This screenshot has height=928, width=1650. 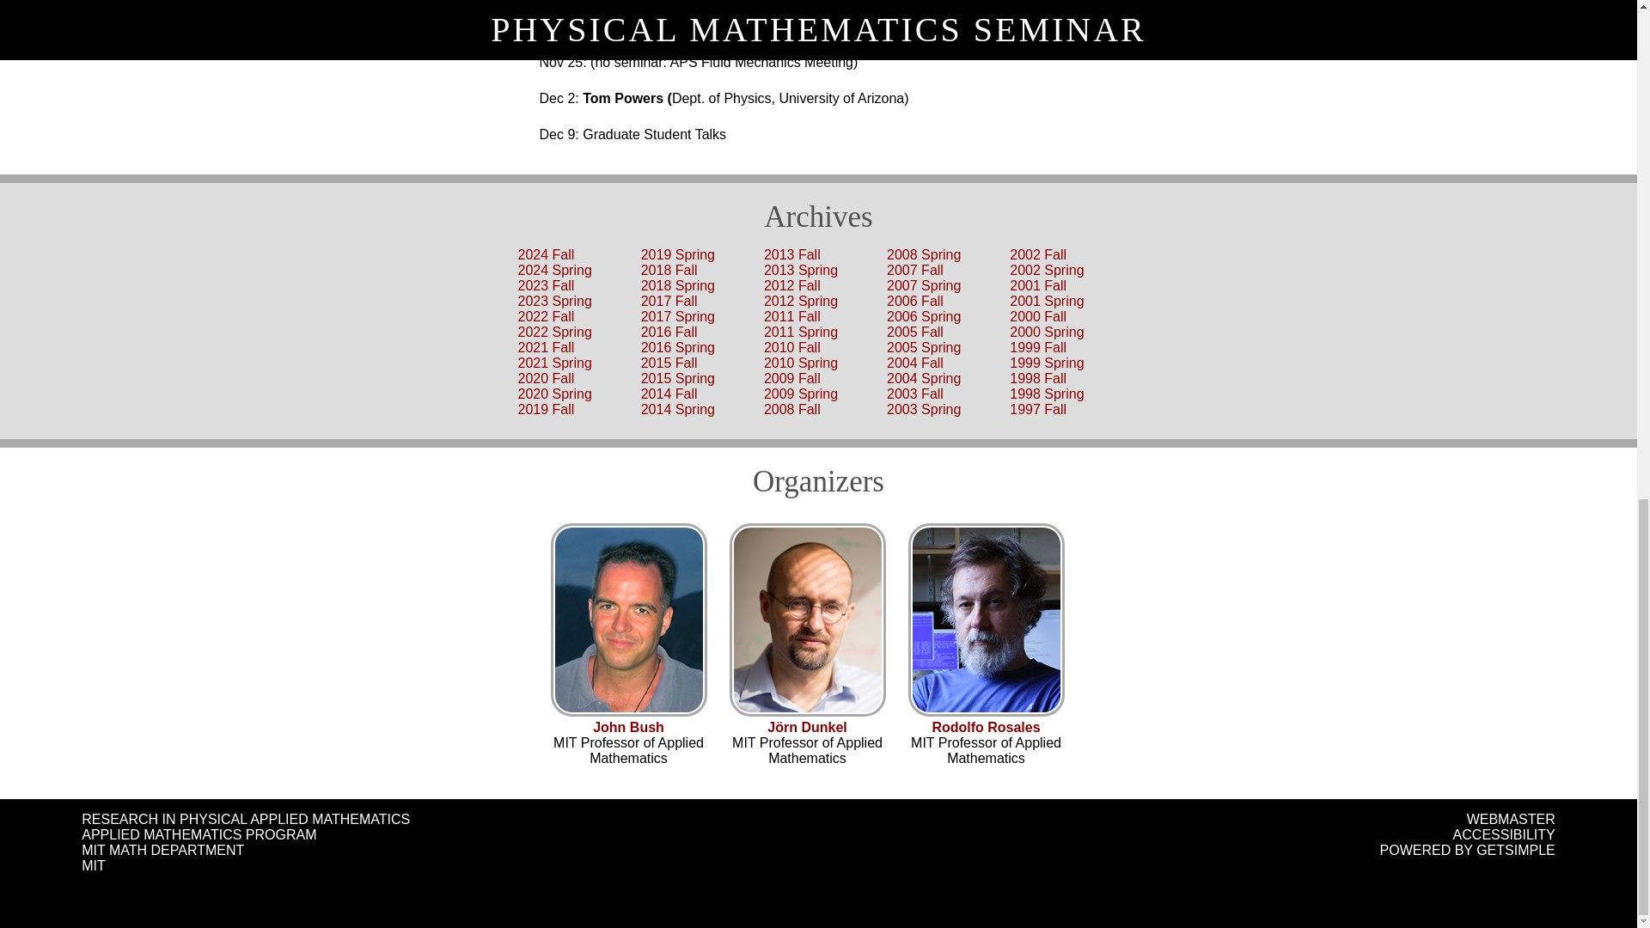 I want to click on 2019 Spring, so click(x=677, y=254).